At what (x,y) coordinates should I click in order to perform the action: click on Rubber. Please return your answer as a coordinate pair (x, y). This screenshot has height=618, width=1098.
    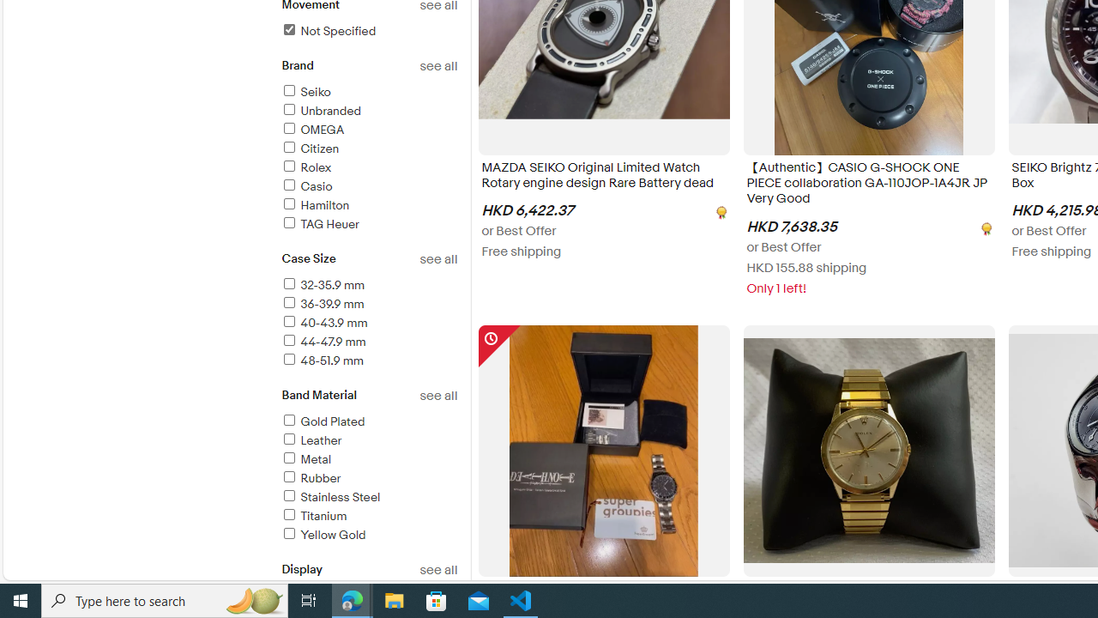
    Looking at the image, I should click on (369, 479).